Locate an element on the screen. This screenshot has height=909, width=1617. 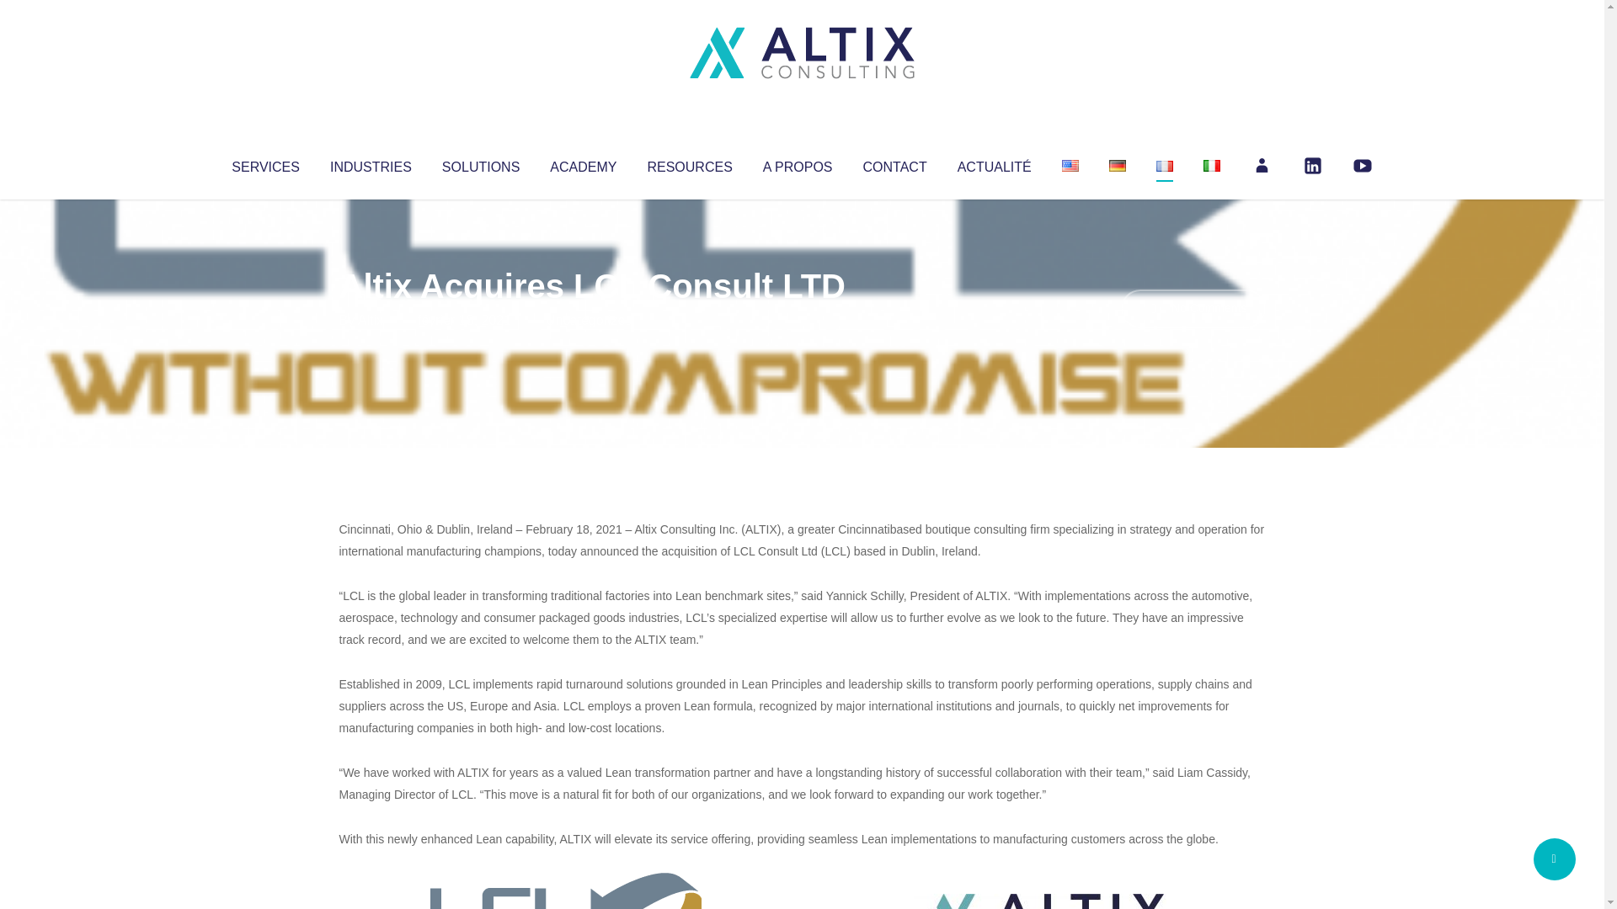
SERVICES is located at coordinates (264, 163).